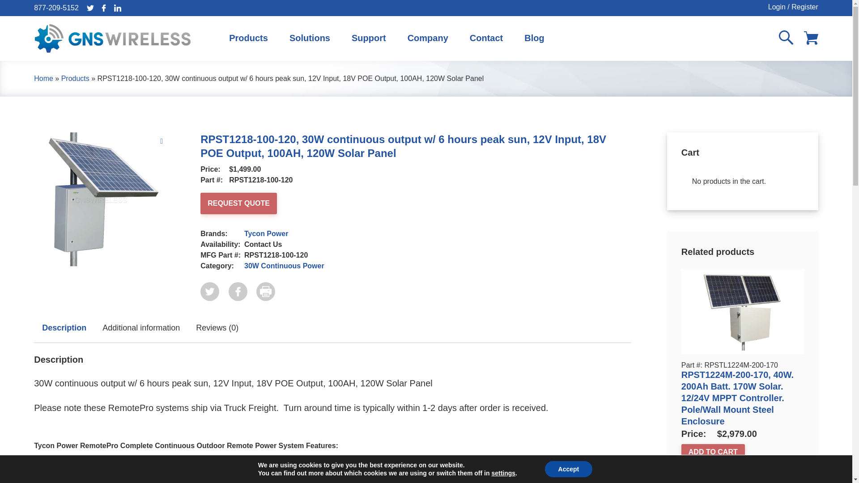  Describe the element at coordinates (117, 8) in the screenshot. I see `LinkedIn` at that location.